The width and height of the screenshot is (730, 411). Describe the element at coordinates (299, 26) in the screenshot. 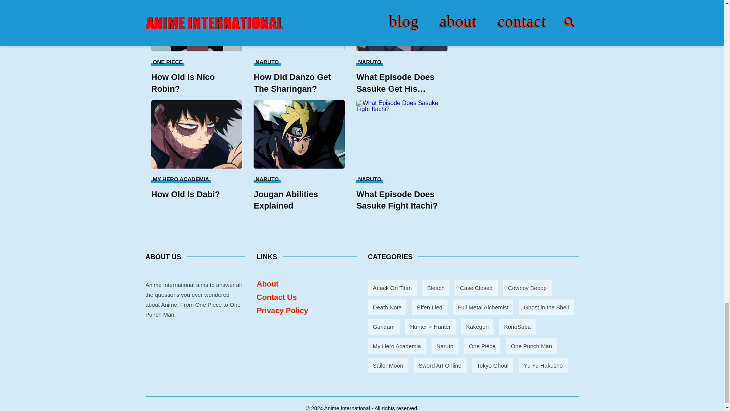

I see `How Did Danzo Get The Sharingan?` at that location.